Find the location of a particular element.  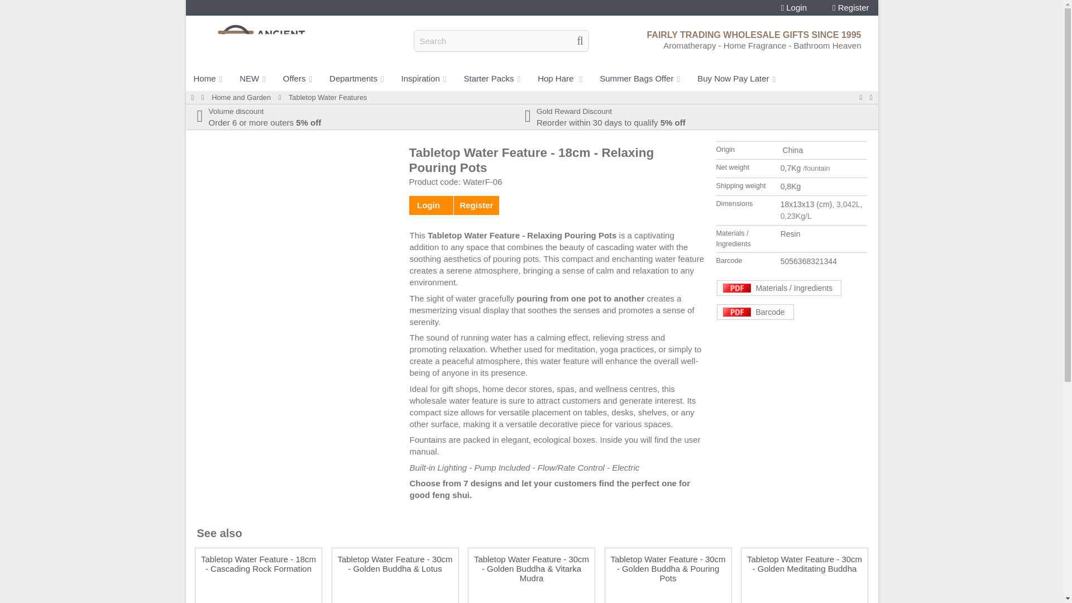

Starter Packs is located at coordinates (492, 78).